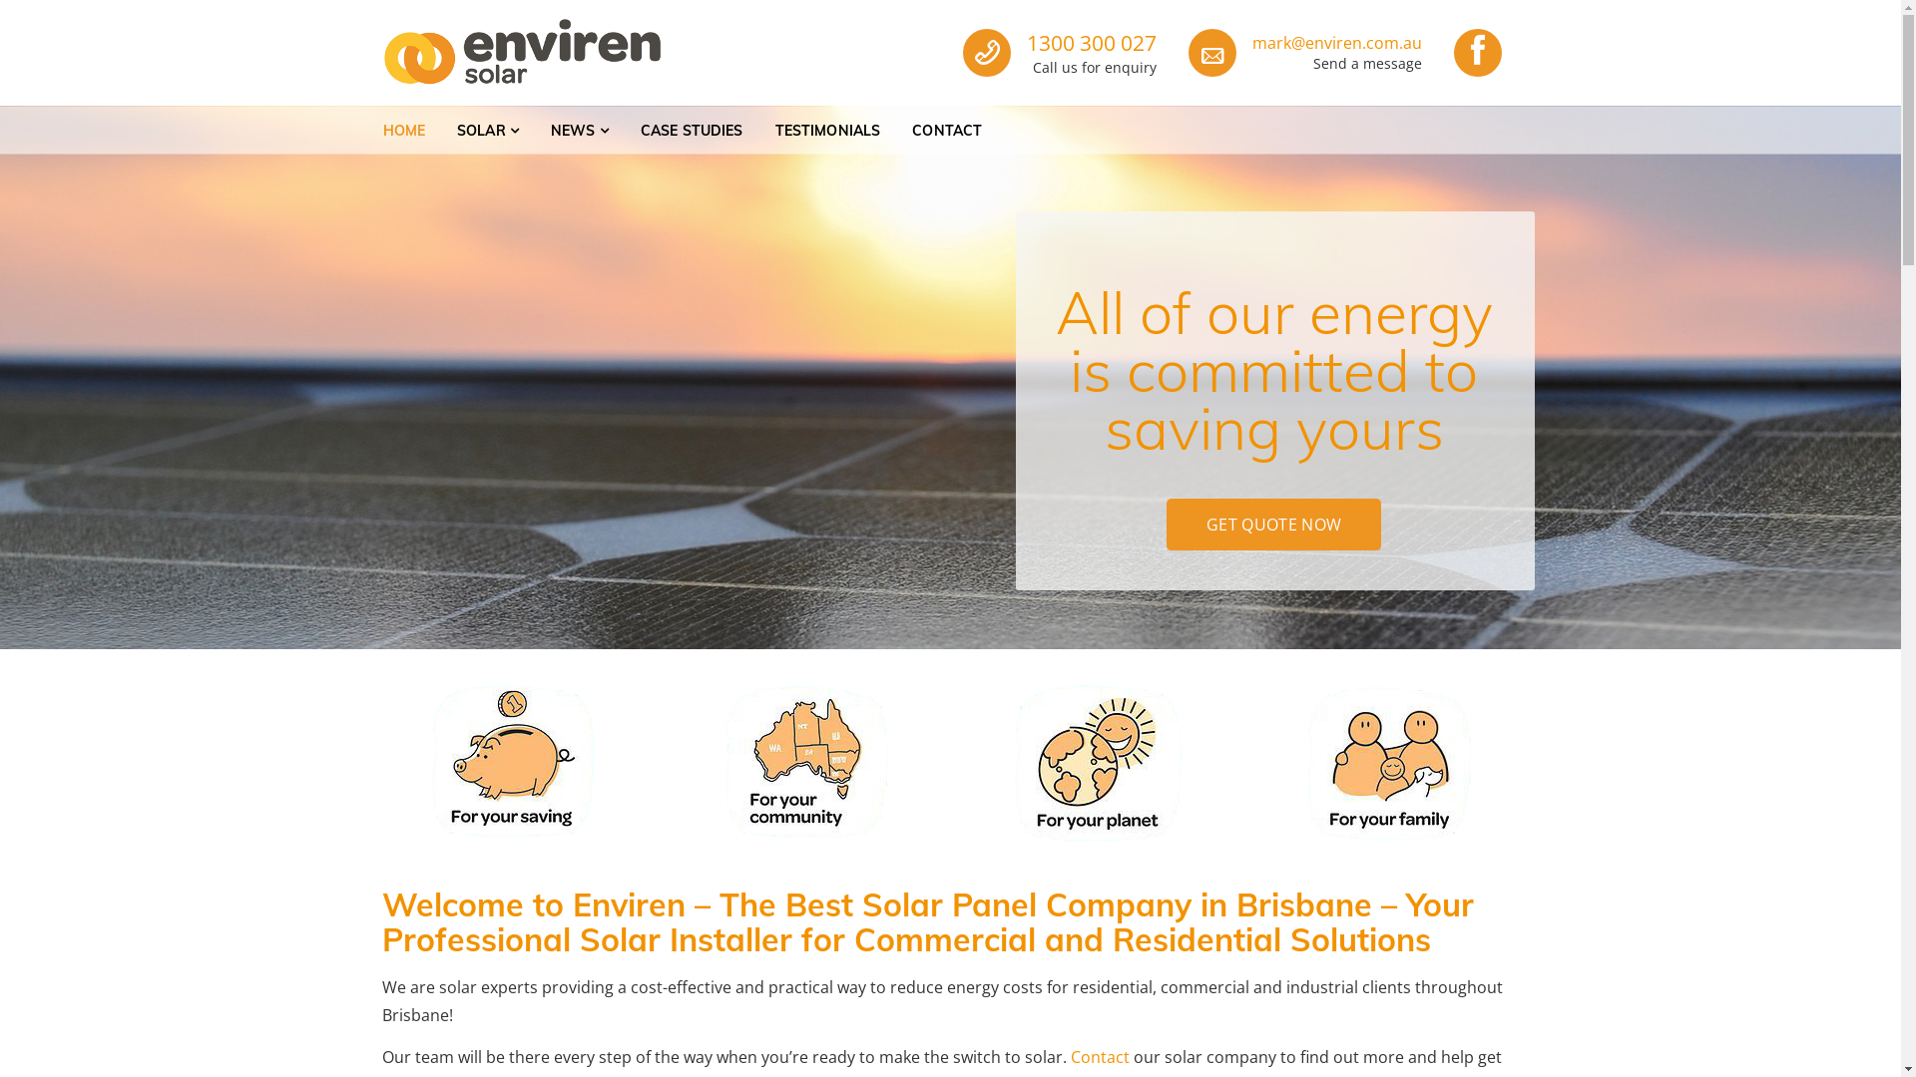 This screenshot has height=1077, width=1916. I want to click on TESTIMONIALS, so click(828, 130).